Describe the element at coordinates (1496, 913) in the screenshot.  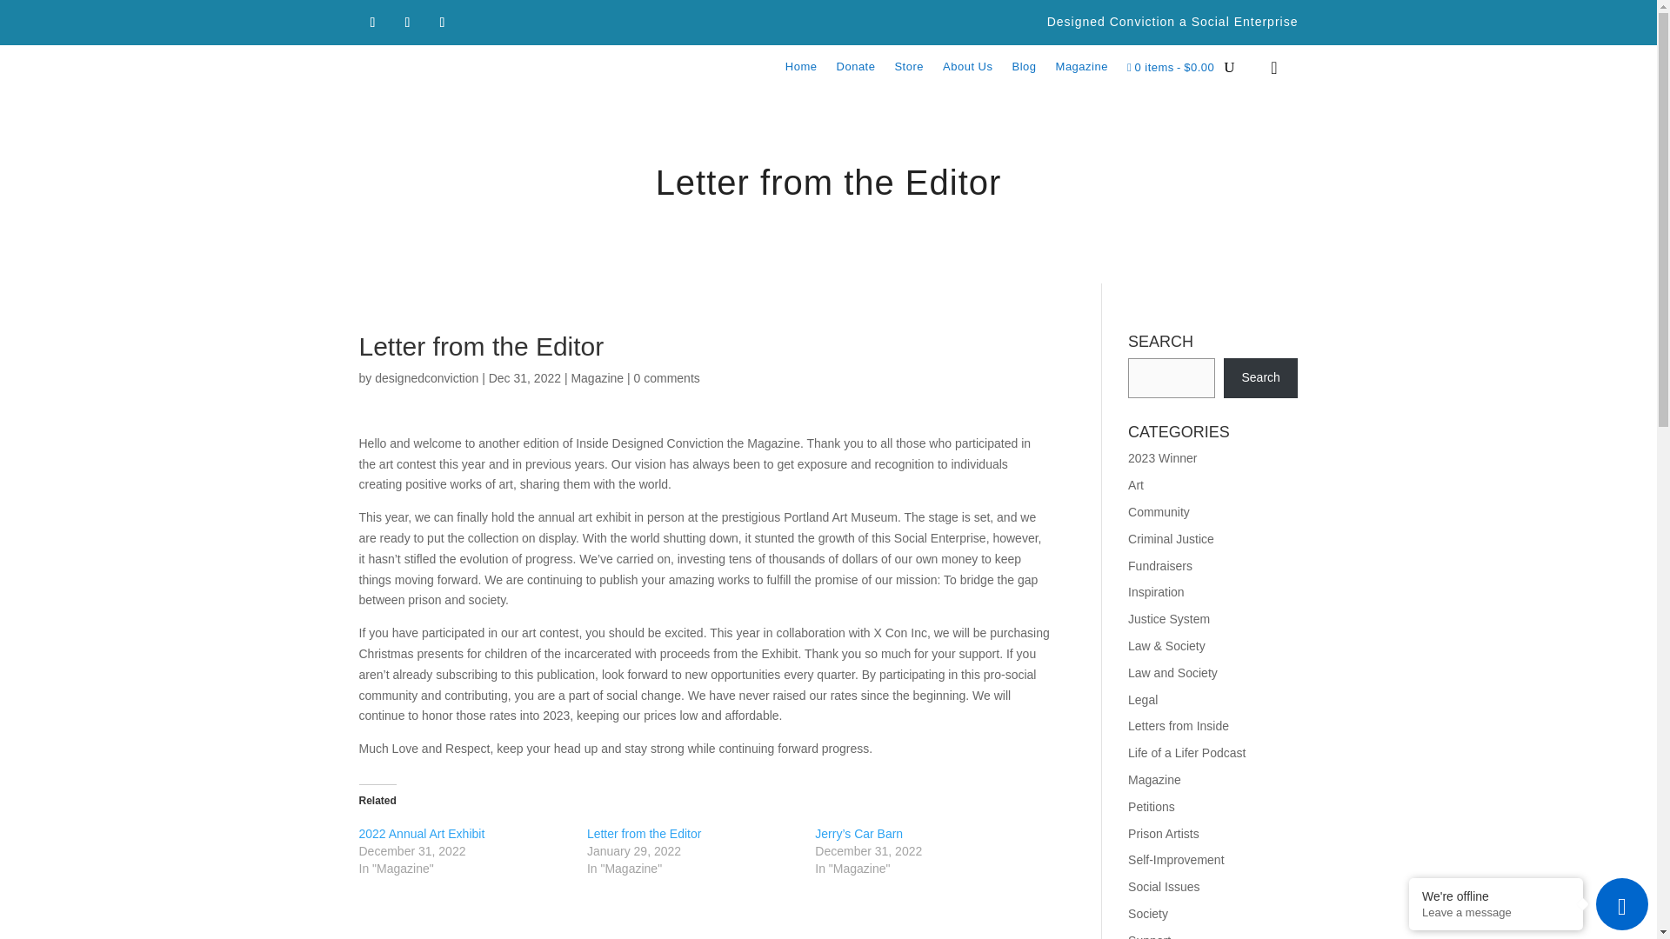
I see `Leave a message` at that location.